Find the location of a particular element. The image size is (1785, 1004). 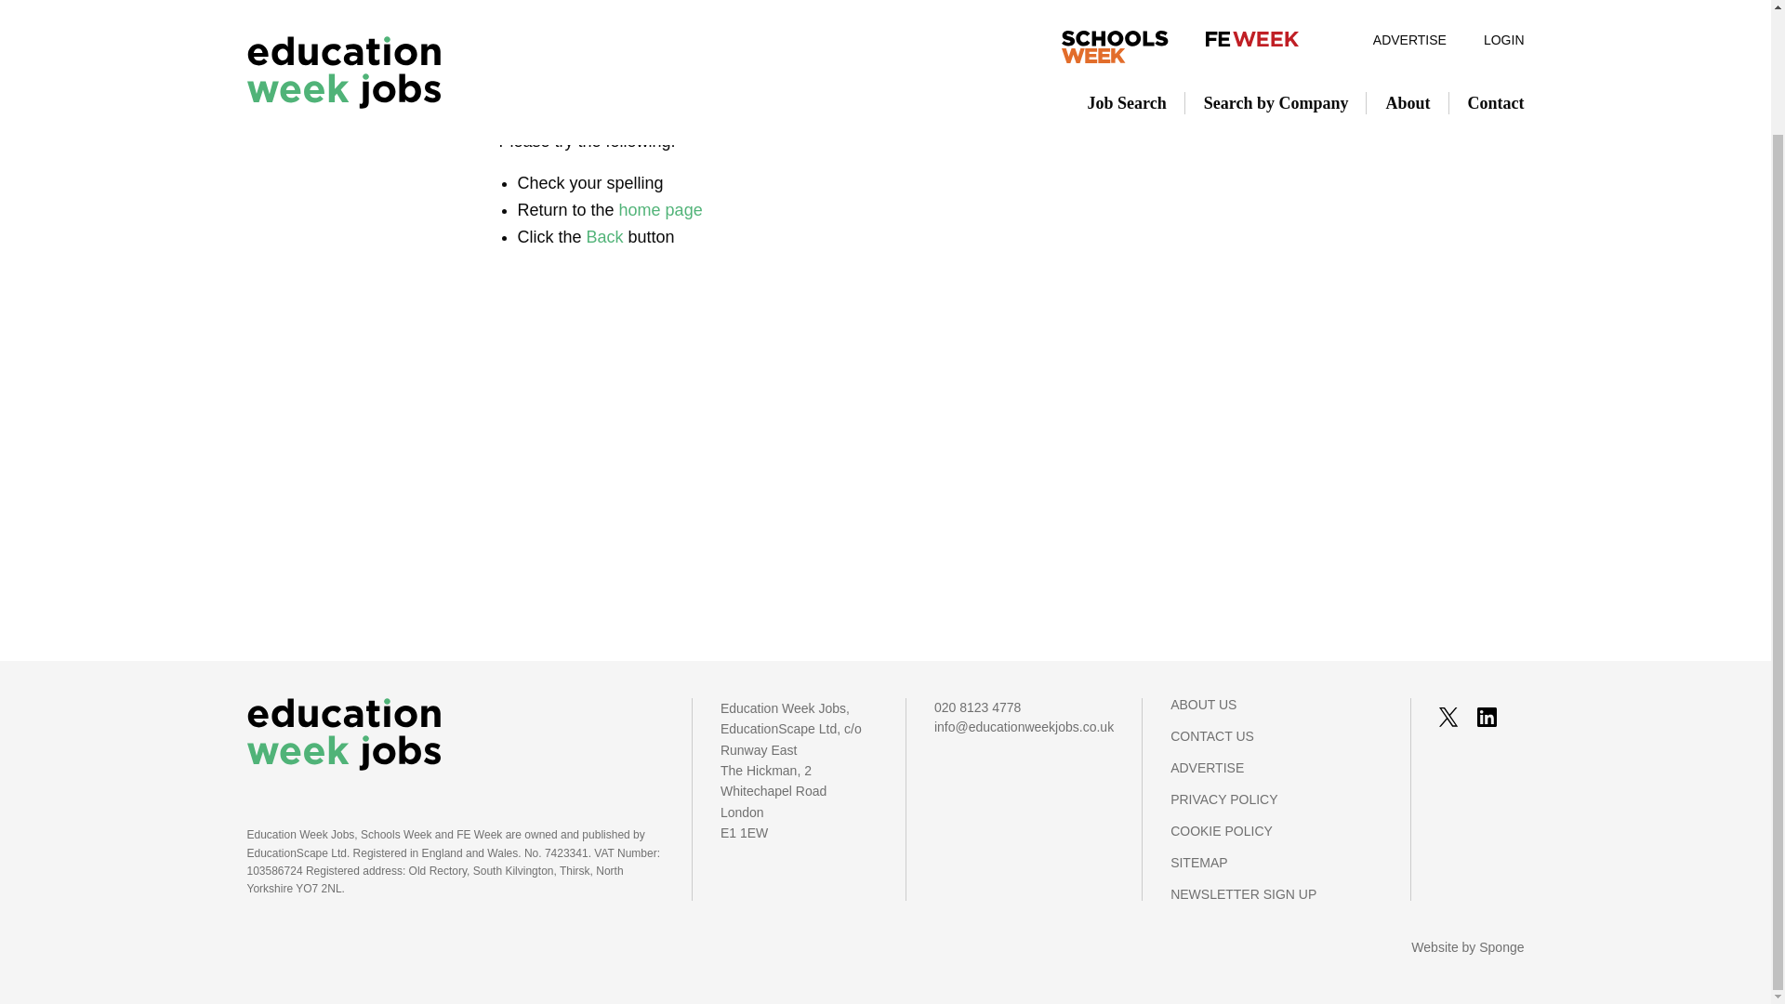

SITEMAP is located at coordinates (1276, 872).